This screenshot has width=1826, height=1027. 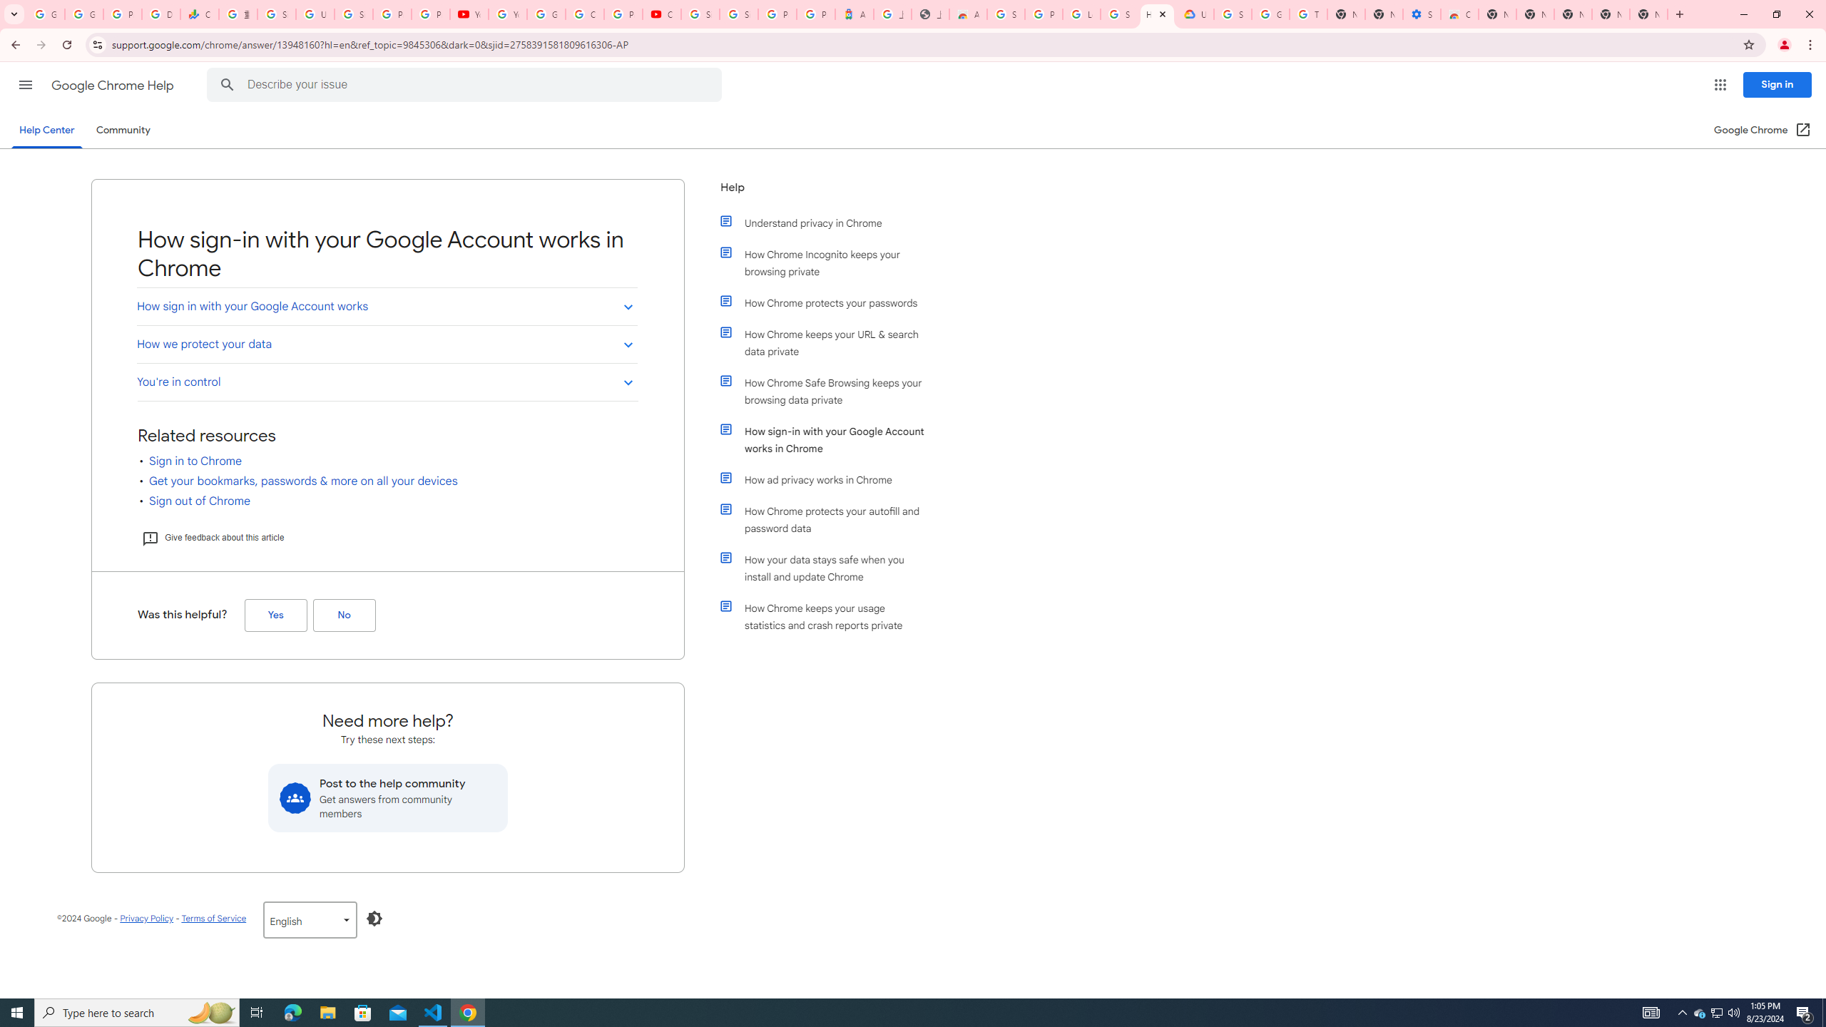 What do you see at coordinates (198, 14) in the screenshot?
I see `Currencies - Google Finance` at bounding box center [198, 14].